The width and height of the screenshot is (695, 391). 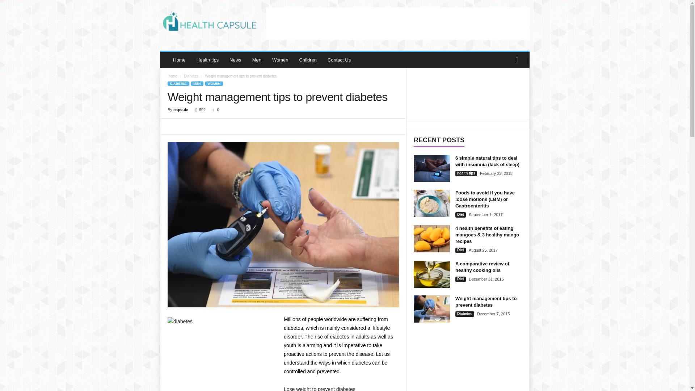 What do you see at coordinates (398, 24) in the screenshot?
I see `Advertisement` at bounding box center [398, 24].